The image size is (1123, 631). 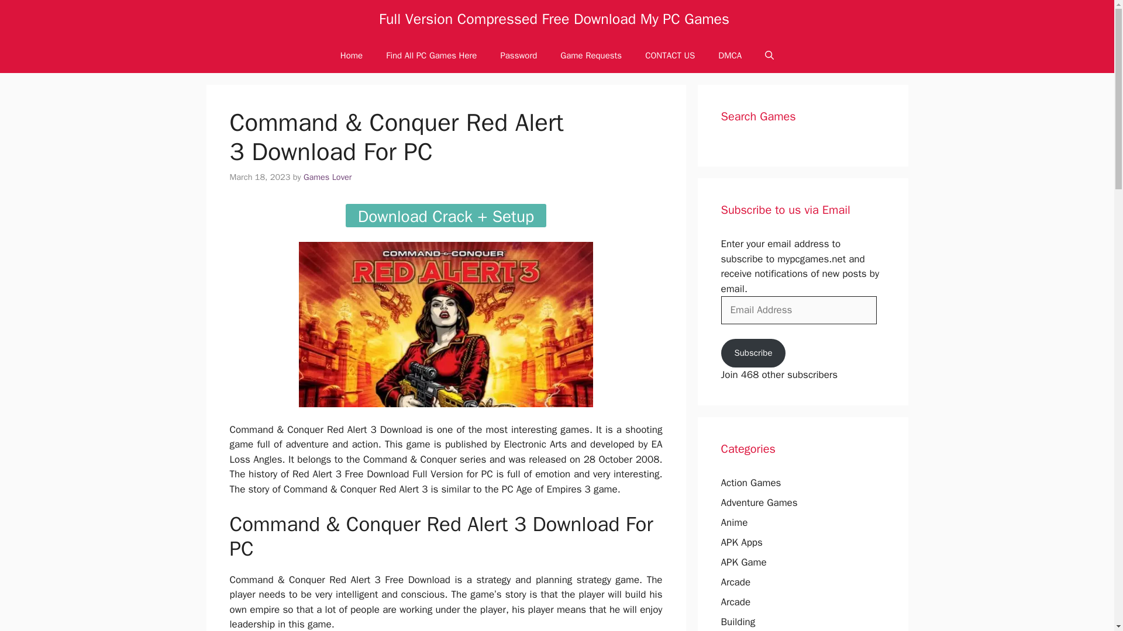 I want to click on Password, so click(x=518, y=55).